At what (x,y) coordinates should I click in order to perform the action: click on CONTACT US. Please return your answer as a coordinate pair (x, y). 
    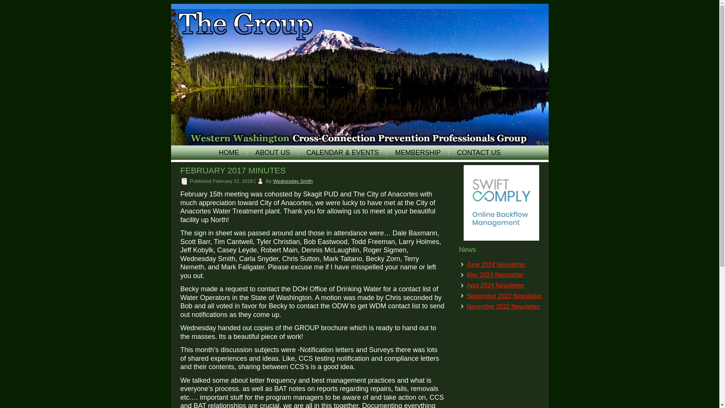
    Looking at the image, I should click on (478, 153).